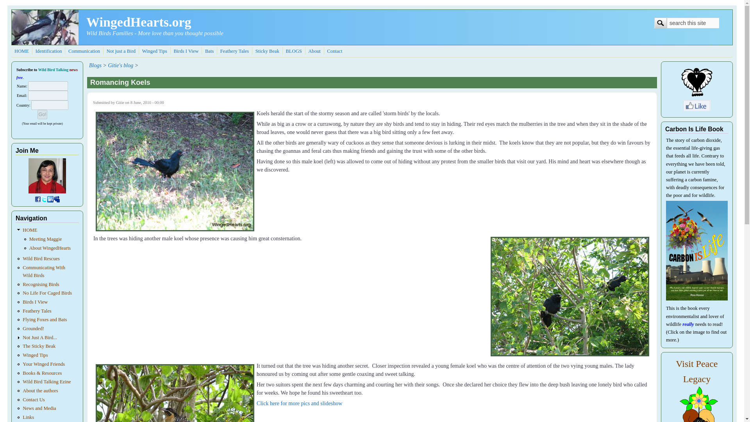 This screenshot has width=750, height=422. Describe the element at coordinates (21, 51) in the screenshot. I see `HOME` at that location.